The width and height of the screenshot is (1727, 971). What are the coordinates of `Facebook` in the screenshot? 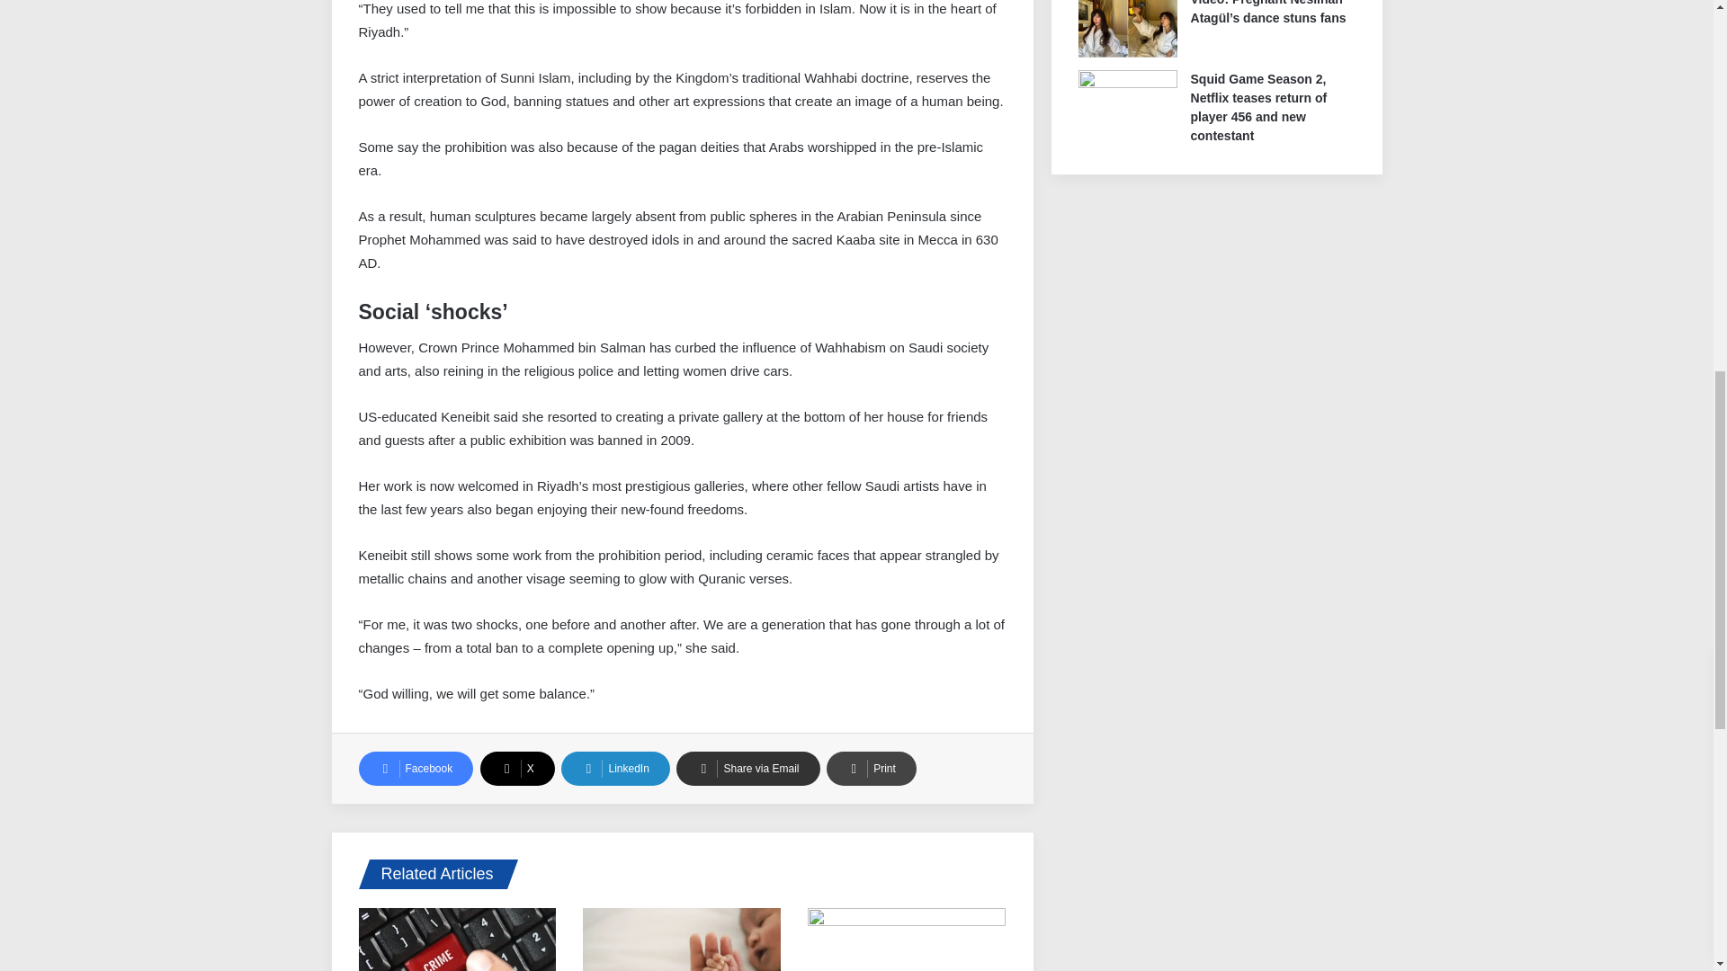 It's located at (416, 768).